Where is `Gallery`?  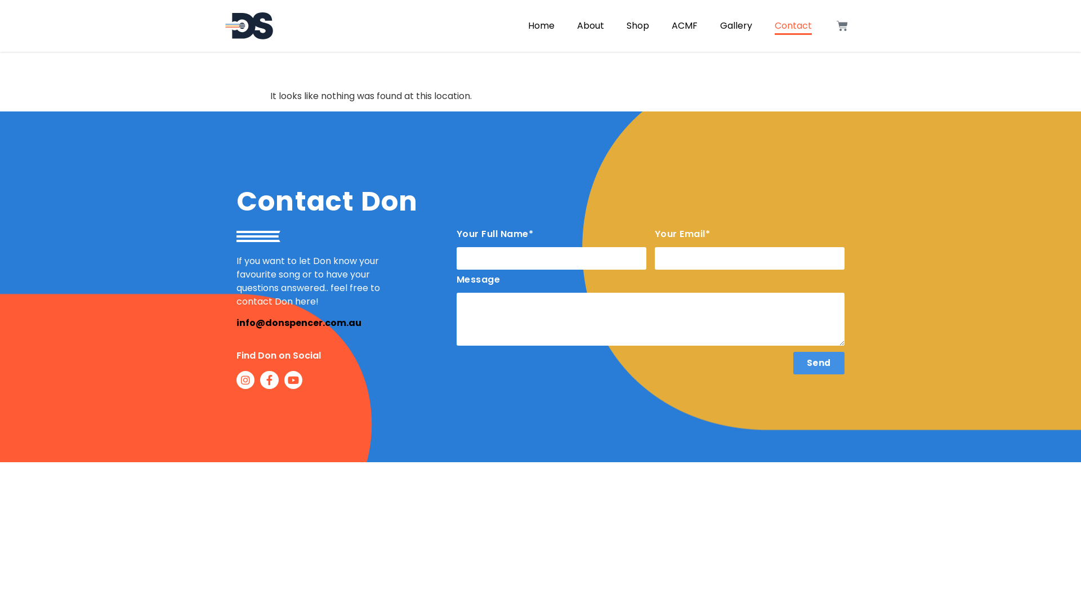
Gallery is located at coordinates (736, 26).